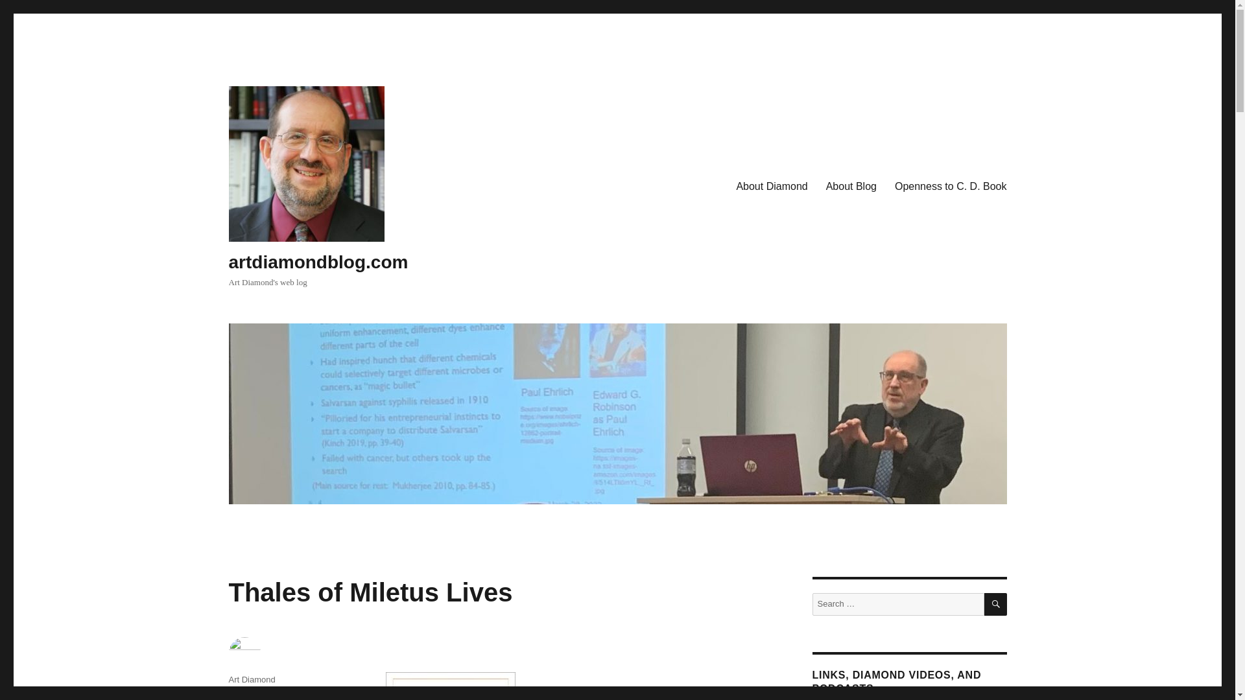 This screenshot has width=1245, height=700. What do you see at coordinates (318, 262) in the screenshot?
I see `artdiamondblog.com` at bounding box center [318, 262].